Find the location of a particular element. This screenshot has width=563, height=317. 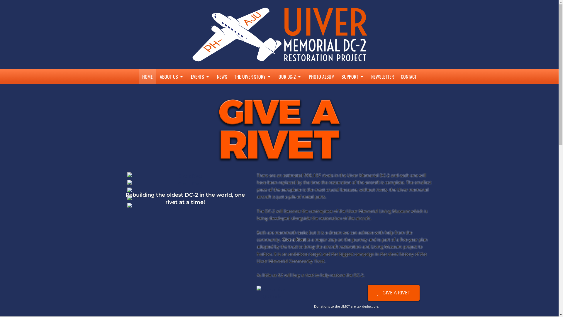

Patrons is located at coordinates (352, 114).